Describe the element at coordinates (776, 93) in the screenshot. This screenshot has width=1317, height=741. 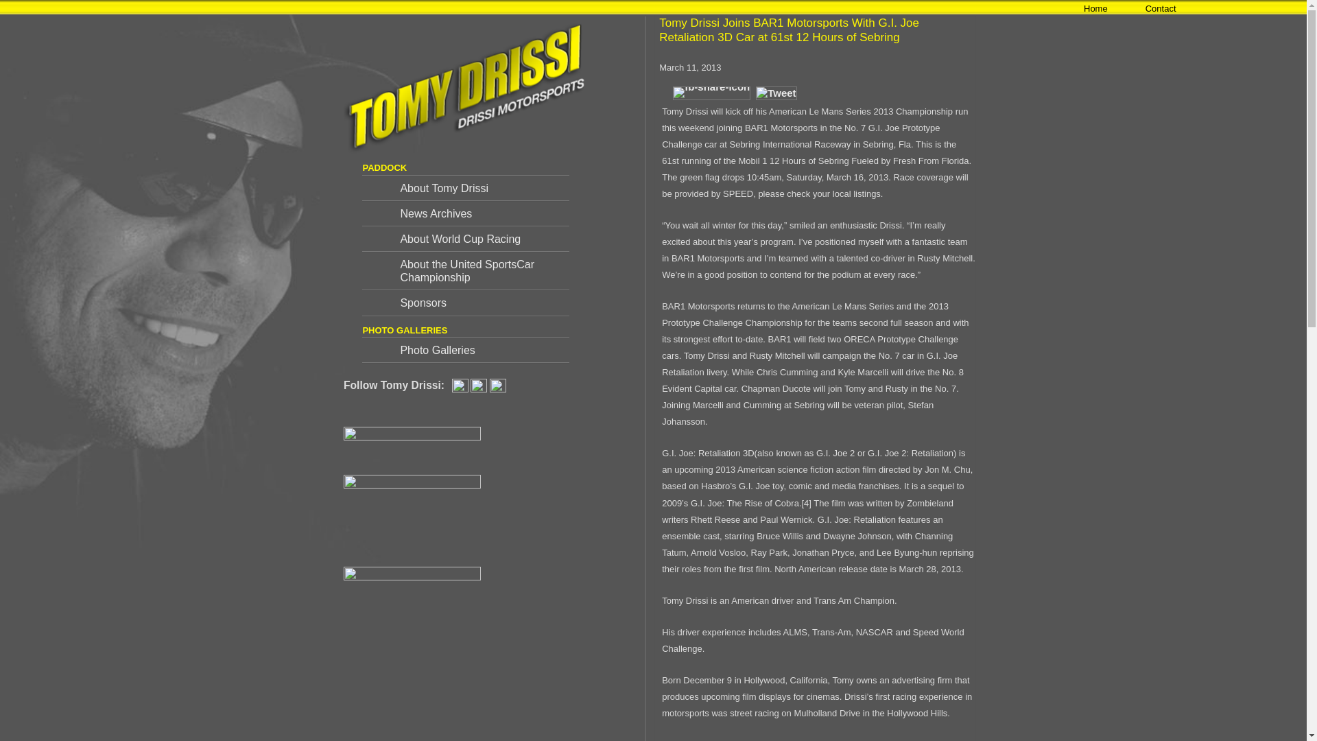
I see `Tweet` at that location.